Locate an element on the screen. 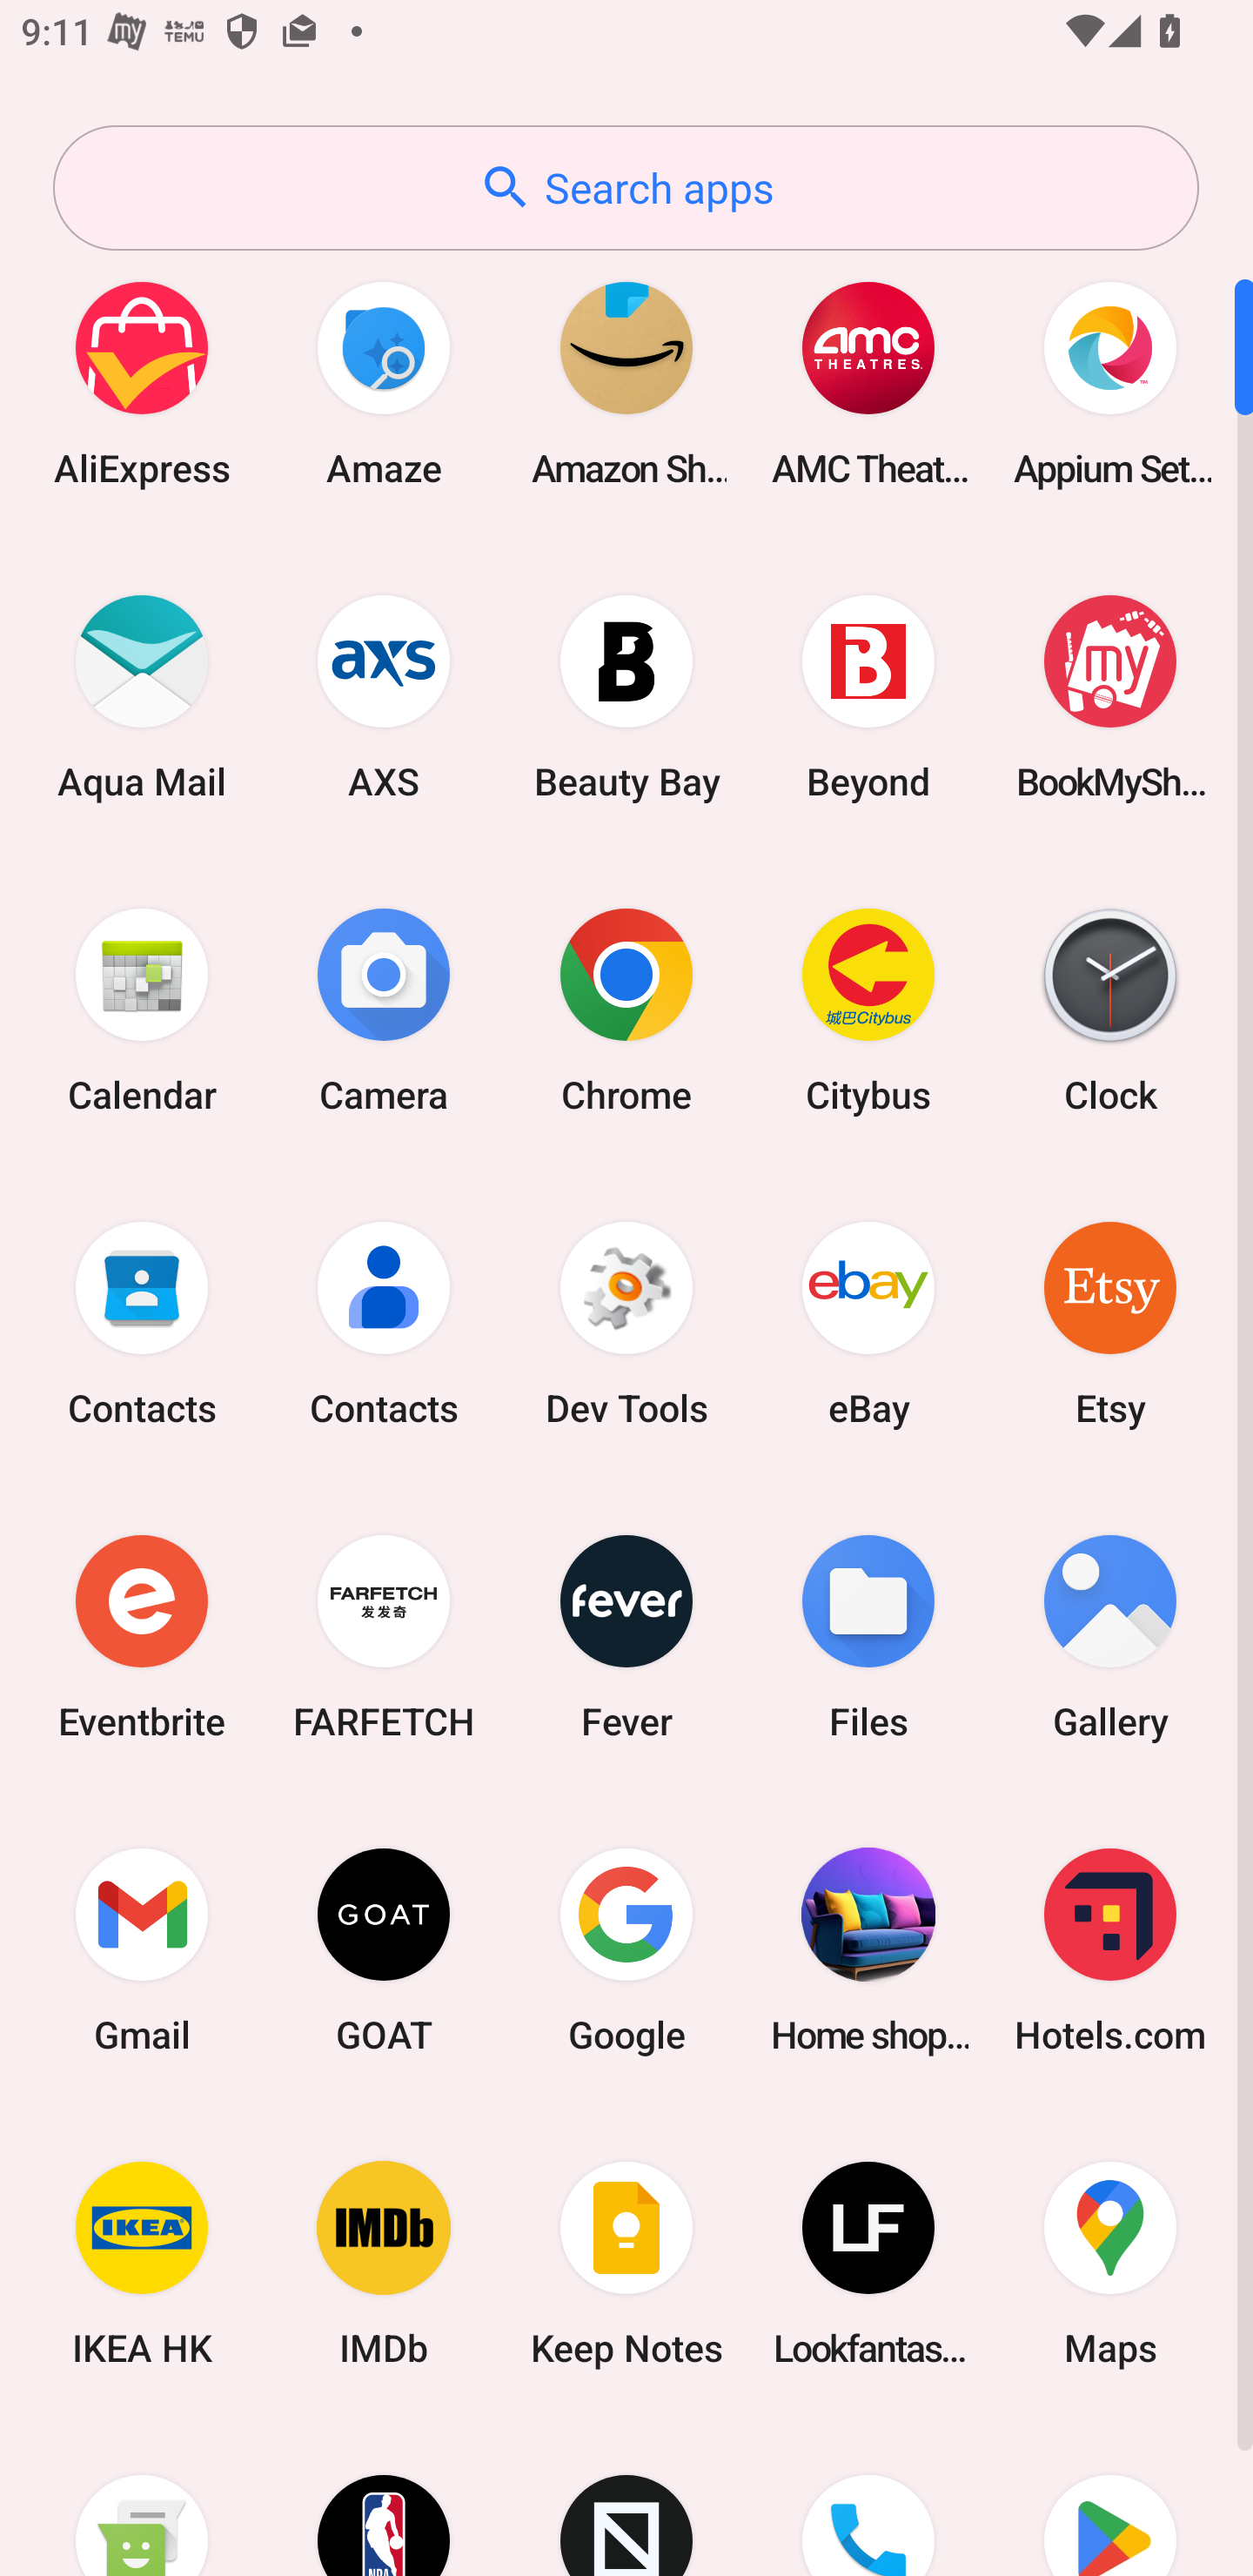 This screenshot has width=1253, height=2576. Contacts is located at coordinates (384, 1323).